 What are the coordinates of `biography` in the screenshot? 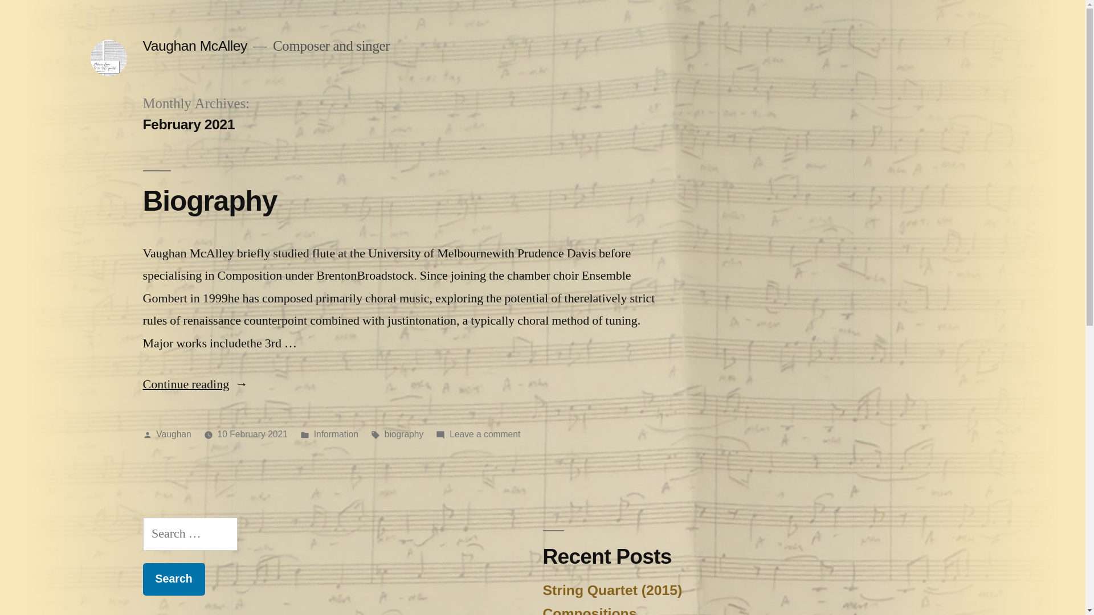 It's located at (405, 434).